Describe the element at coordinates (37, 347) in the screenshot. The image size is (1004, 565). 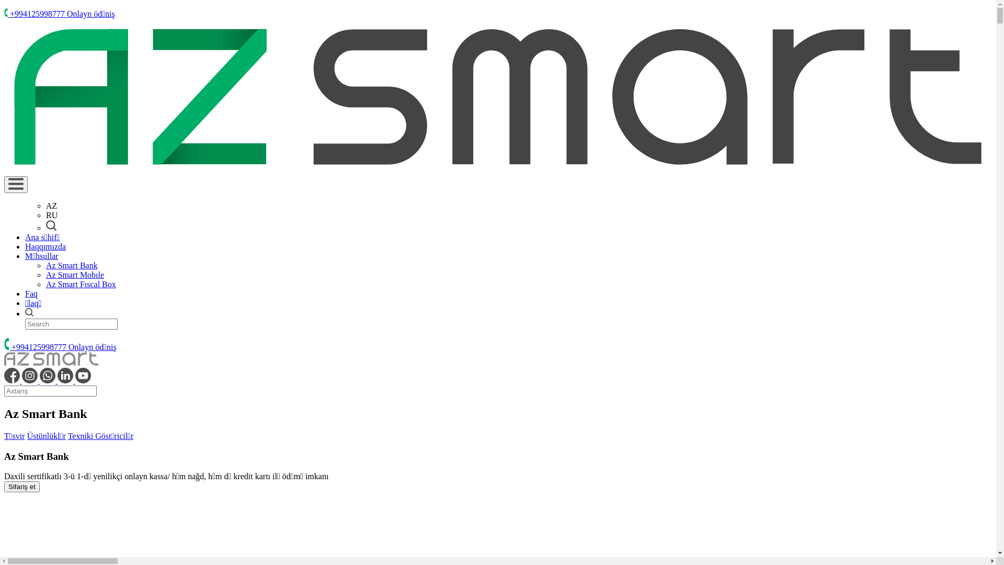
I see `+994125998777` at that location.